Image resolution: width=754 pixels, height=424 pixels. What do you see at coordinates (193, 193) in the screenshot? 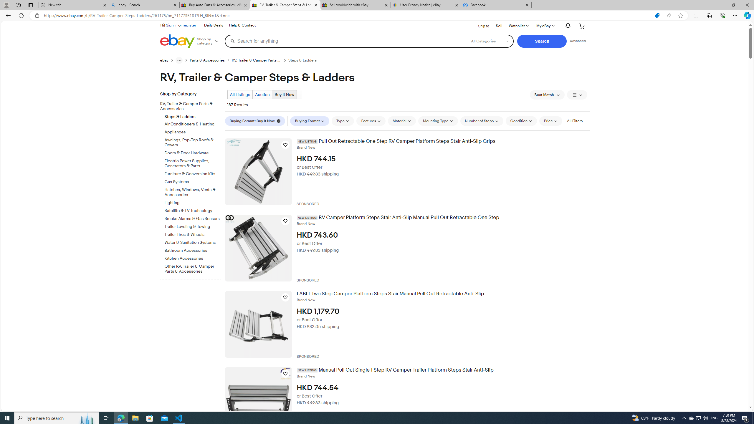
I see `Hatches, Windows, Vents & Accessories` at bounding box center [193, 193].